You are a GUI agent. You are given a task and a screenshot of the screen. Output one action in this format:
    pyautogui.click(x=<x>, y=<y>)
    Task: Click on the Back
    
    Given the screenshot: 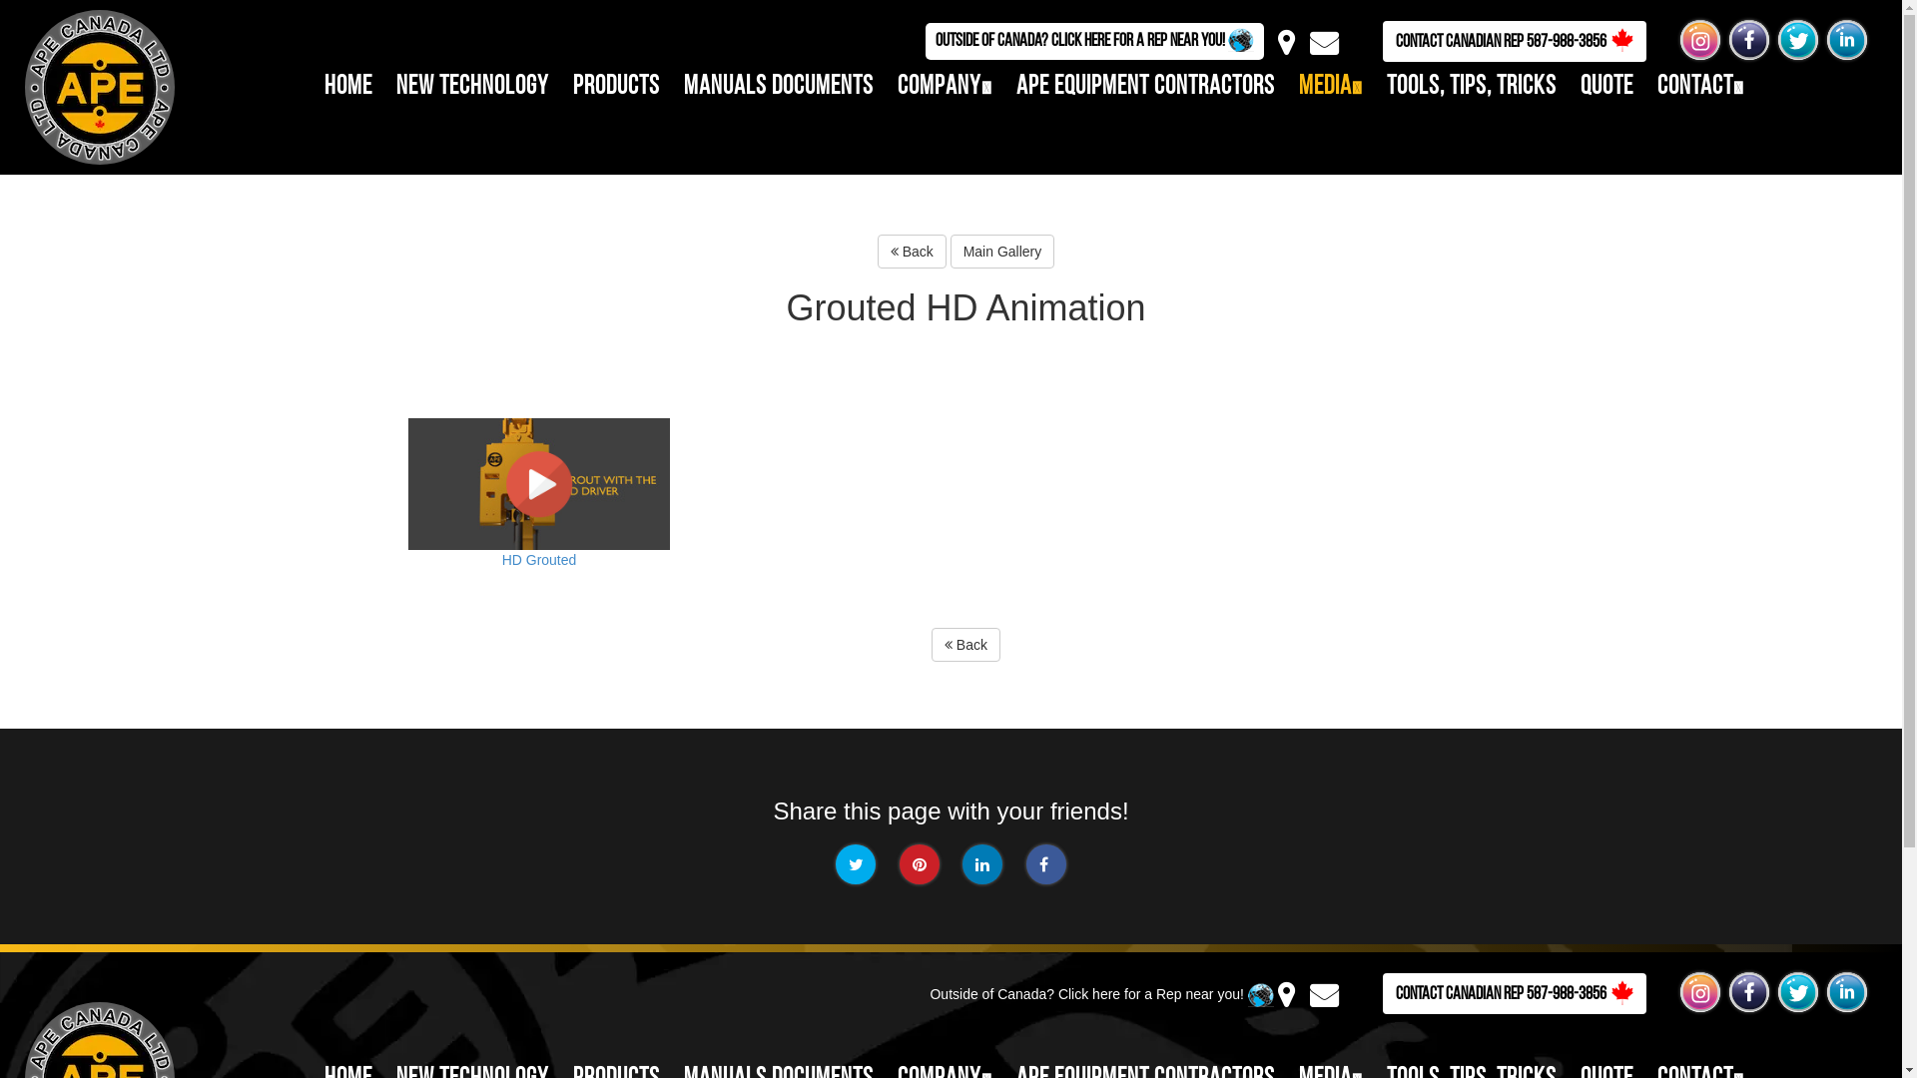 What is the action you would take?
    pyautogui.click(x=966, y=645)
    